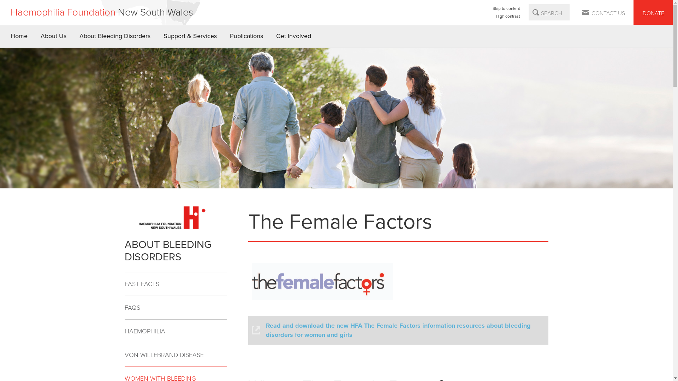 This screenshot has height=381, width=678. Describe the element at coordinates (54, 36) in the screenshot. I see `About Us` at that location.